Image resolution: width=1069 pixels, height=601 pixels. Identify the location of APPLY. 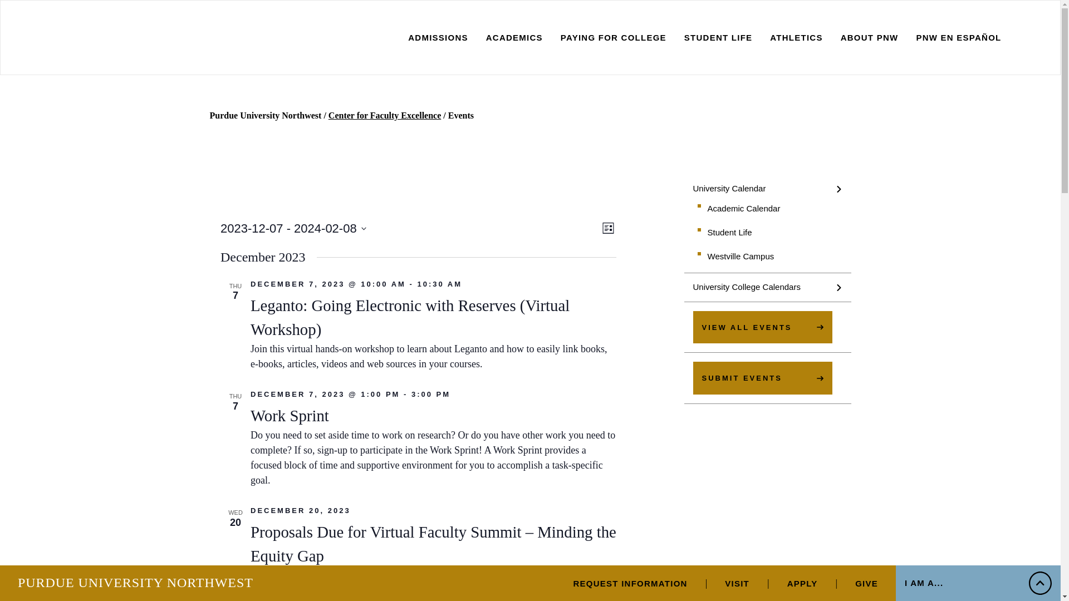
(802, 584).